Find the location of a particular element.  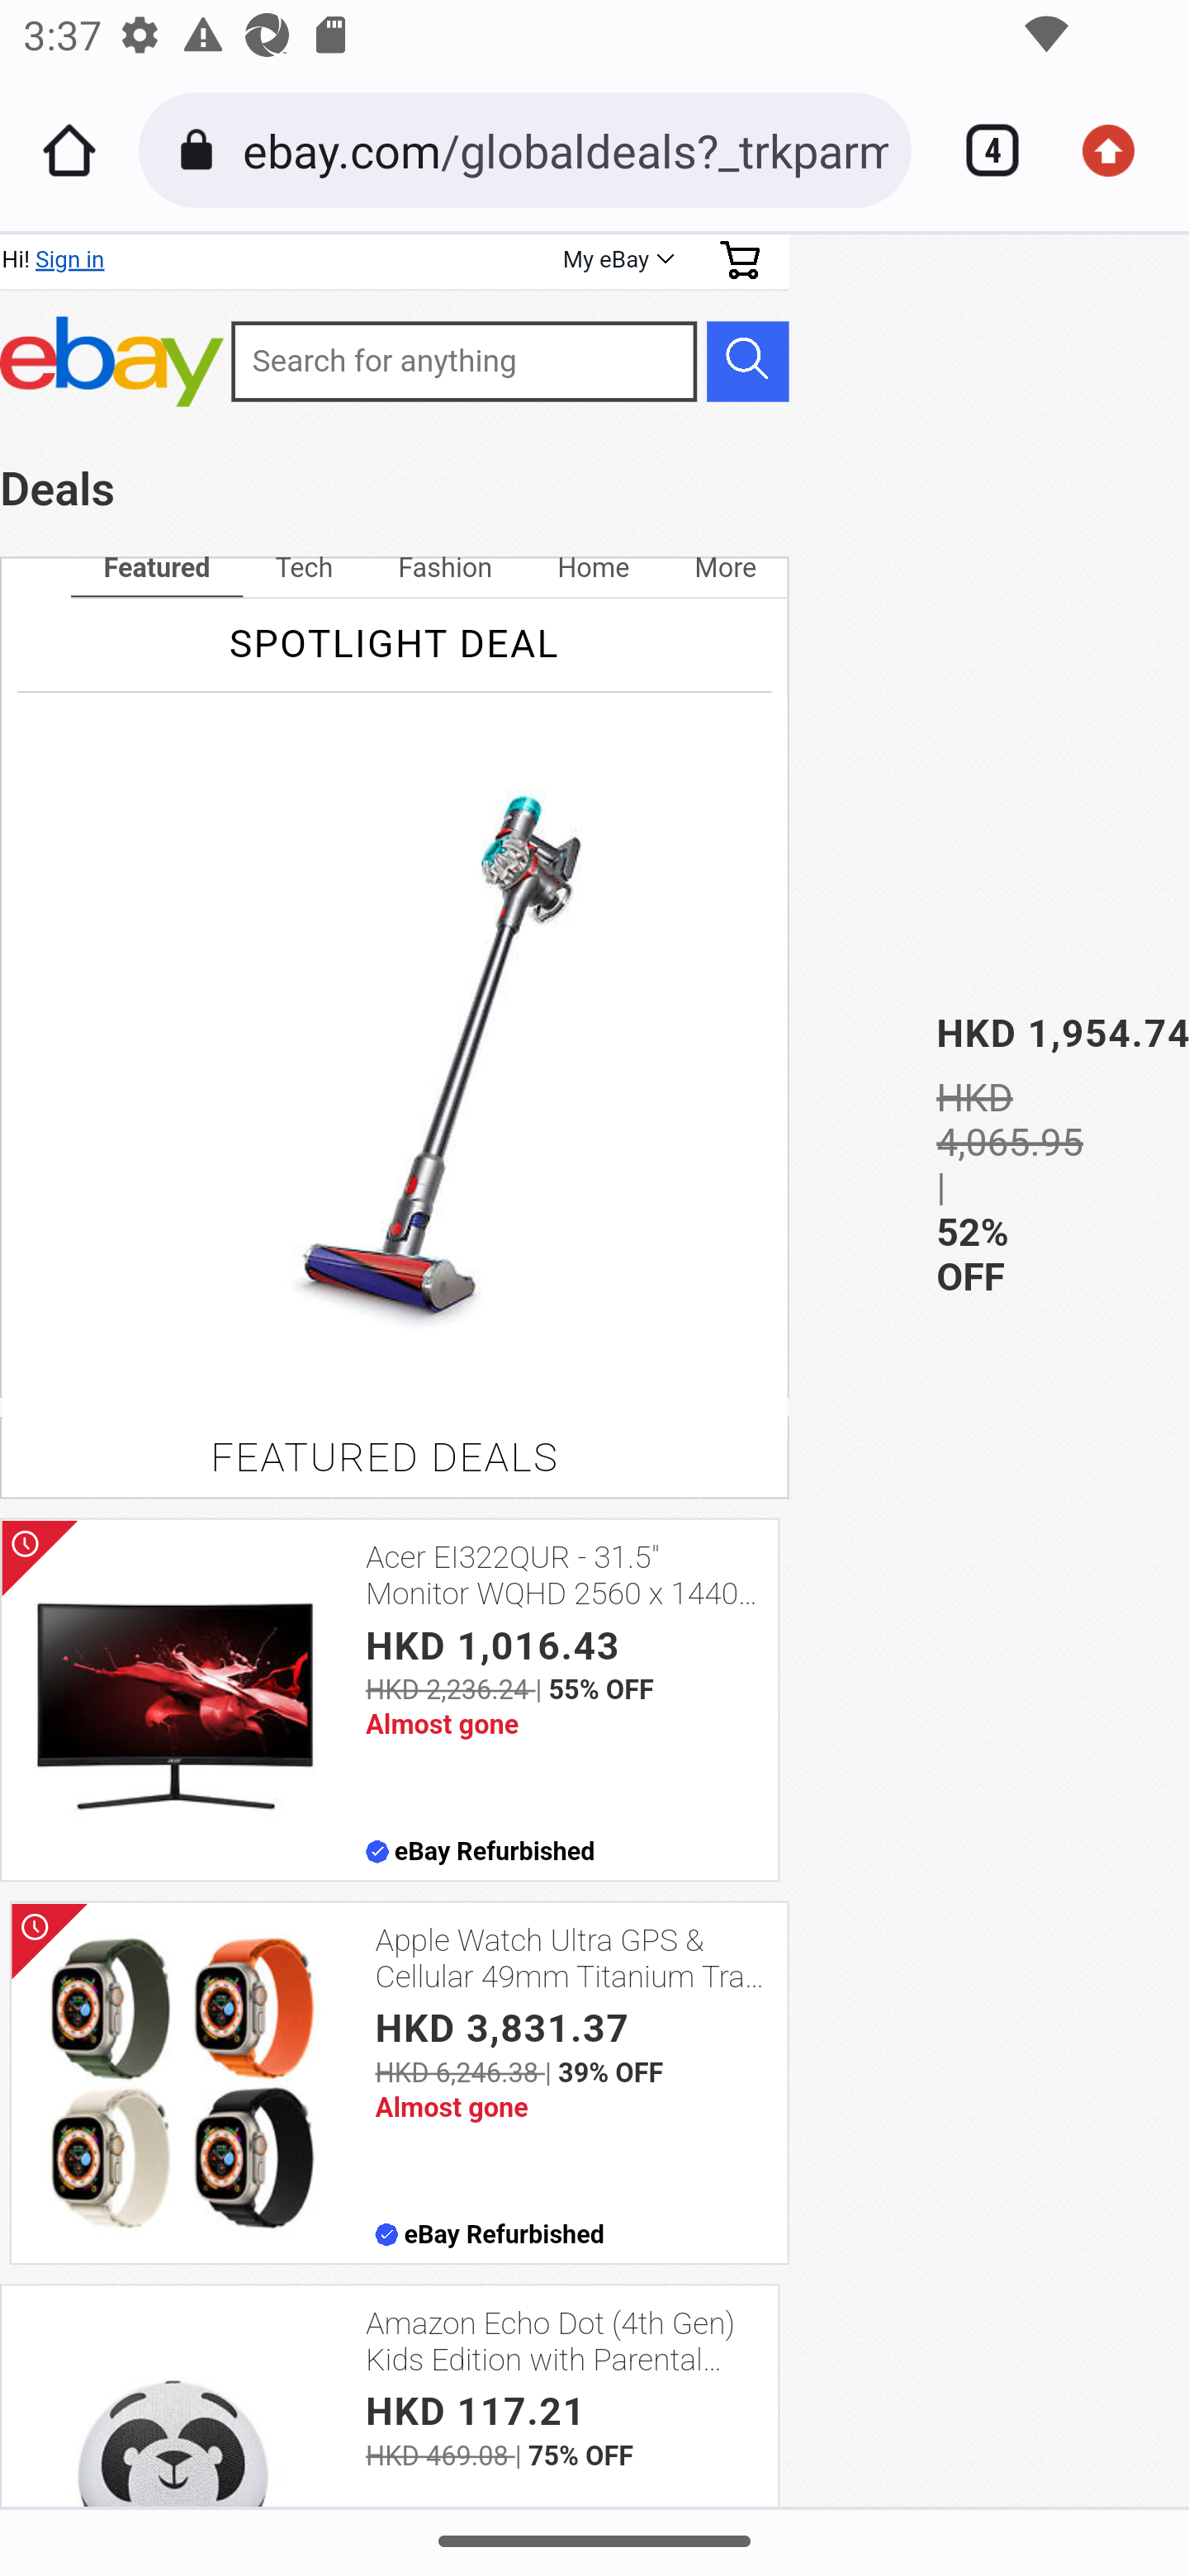

Fashion is located at coordinates (444, 568).